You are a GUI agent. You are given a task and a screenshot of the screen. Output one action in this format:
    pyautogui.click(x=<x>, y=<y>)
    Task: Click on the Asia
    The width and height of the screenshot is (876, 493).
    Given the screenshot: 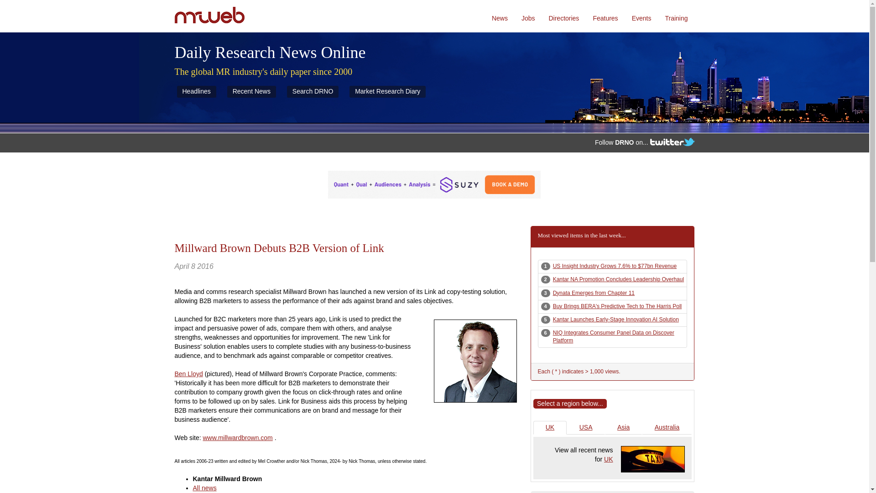 What is the action you would take?
    pyautogui.click(x=623, y=427)
    